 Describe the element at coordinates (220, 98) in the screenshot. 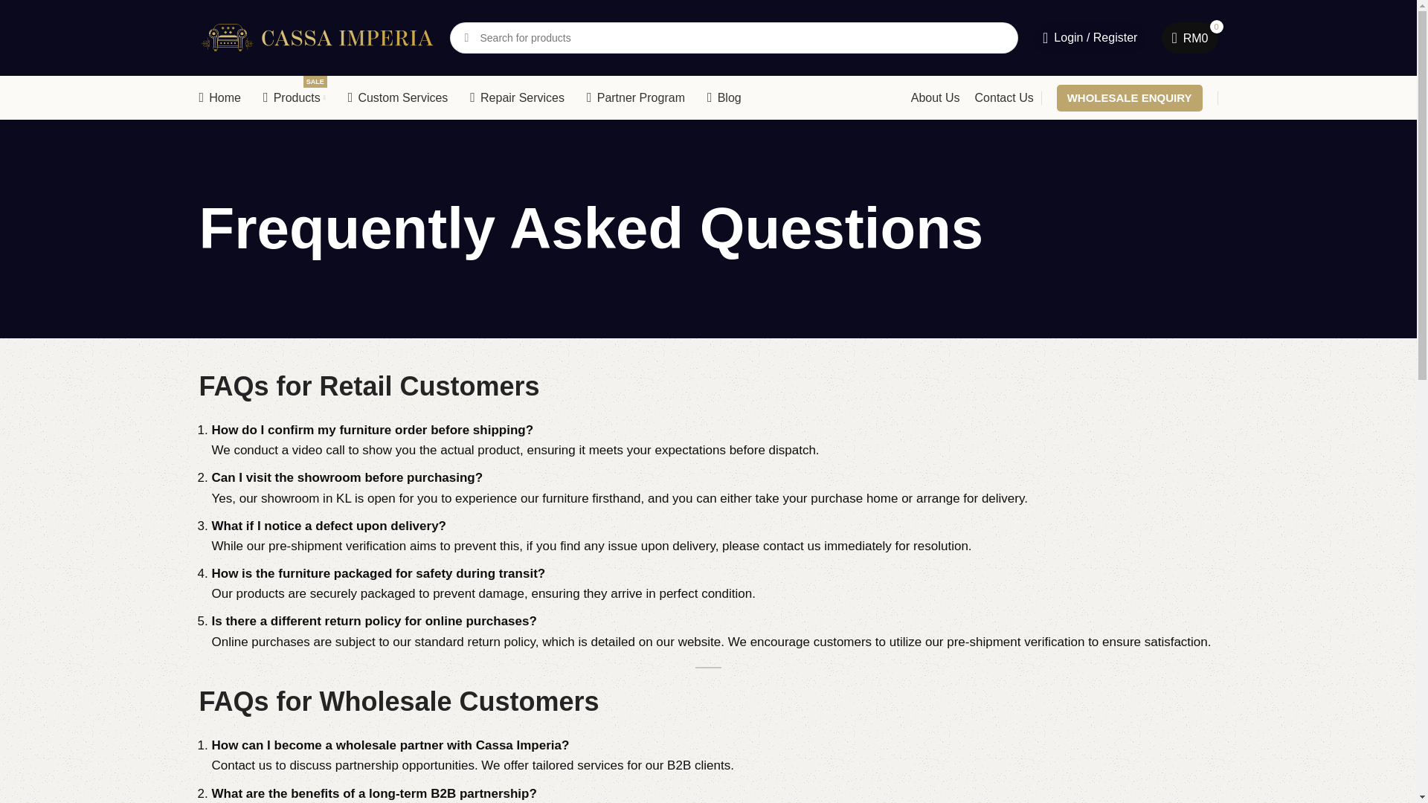

I see `Home` at that location.